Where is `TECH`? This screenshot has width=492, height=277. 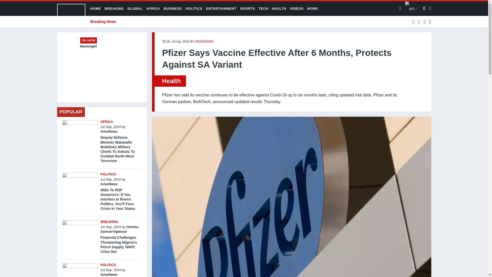
TECH is located at coordinates (263, 8).